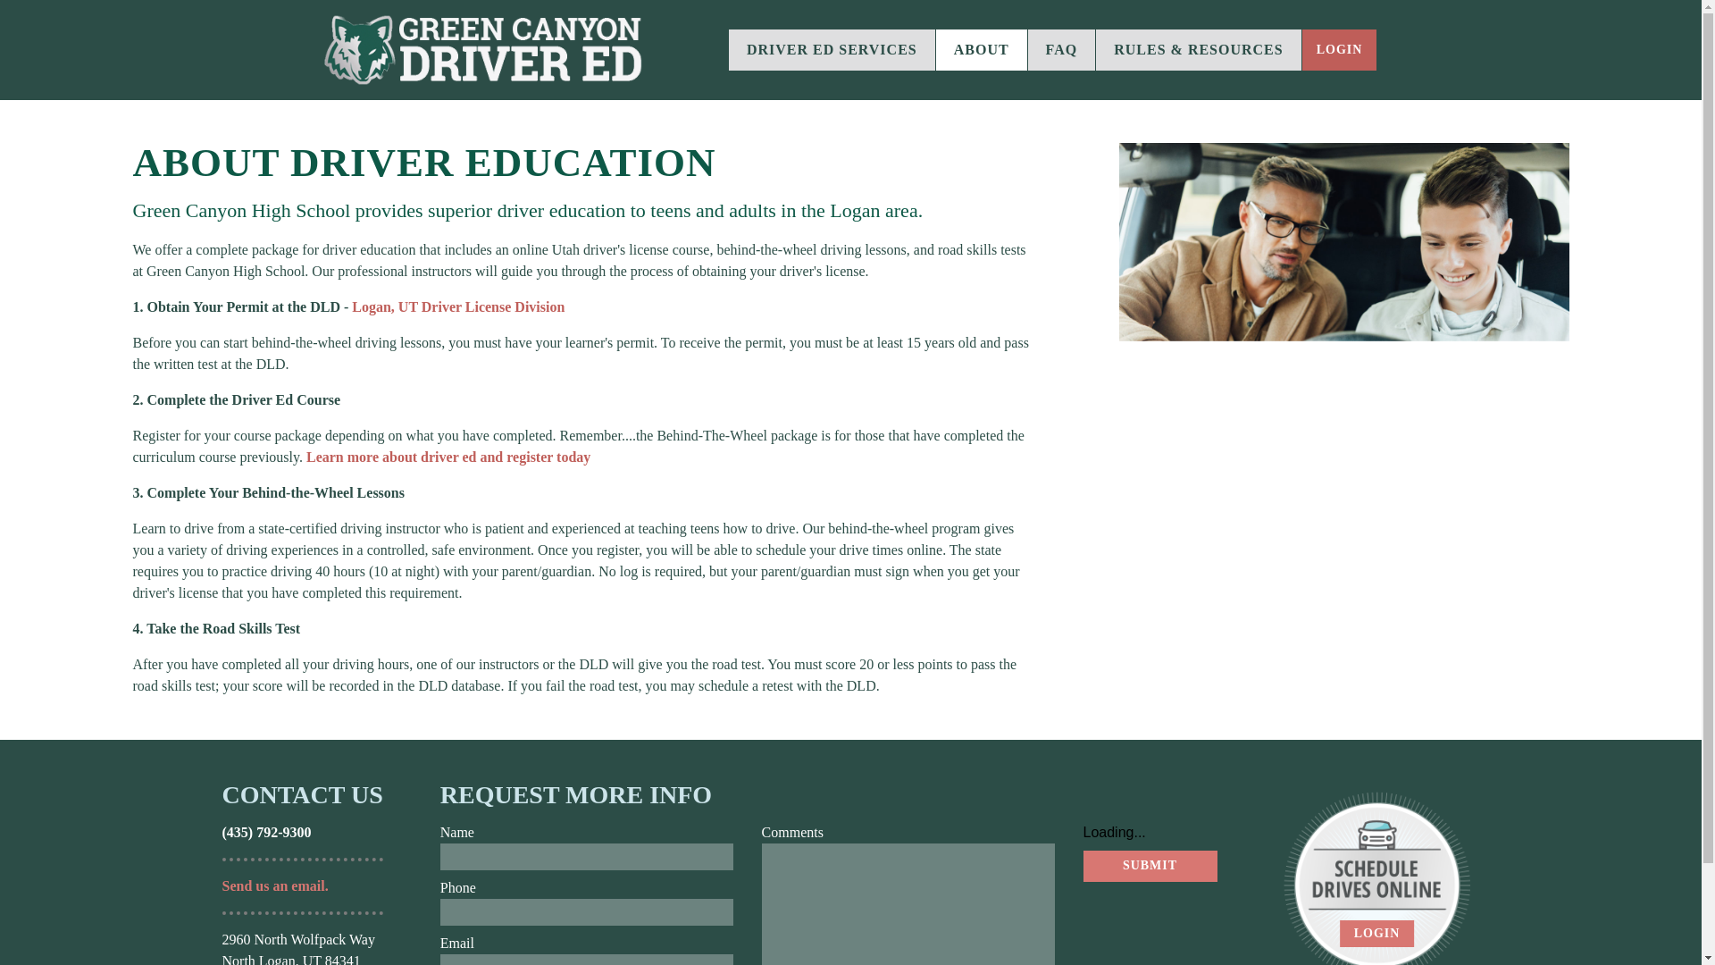 This screenshot has width=1715, height=965. Describe the element at coordinates (273, 885) in the screenshot. I see `Send us an email.` at that location.